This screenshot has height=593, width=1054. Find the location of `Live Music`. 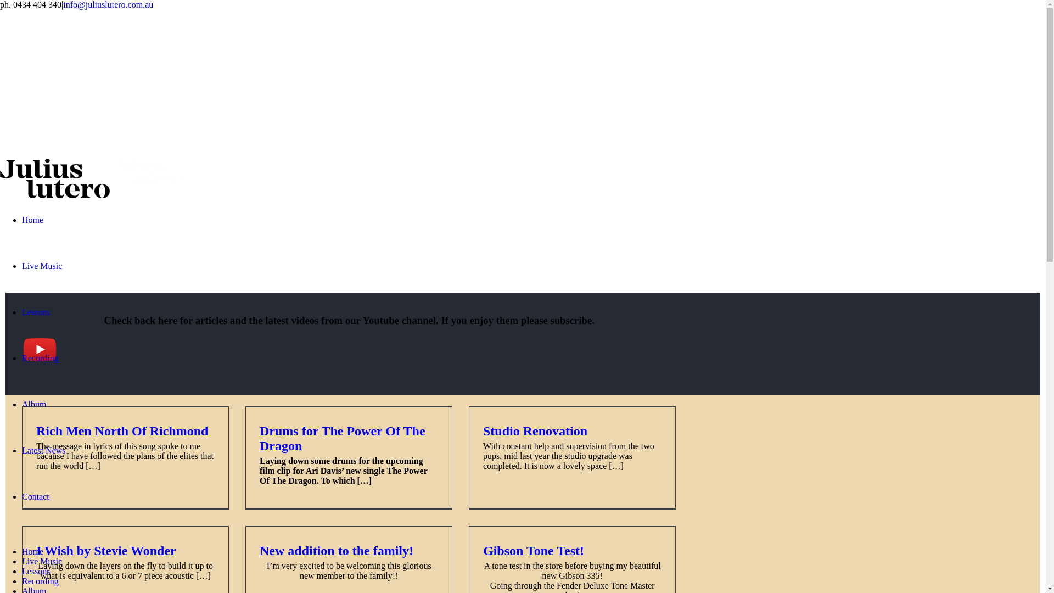

Live Music is located at coordinates (42, 562).